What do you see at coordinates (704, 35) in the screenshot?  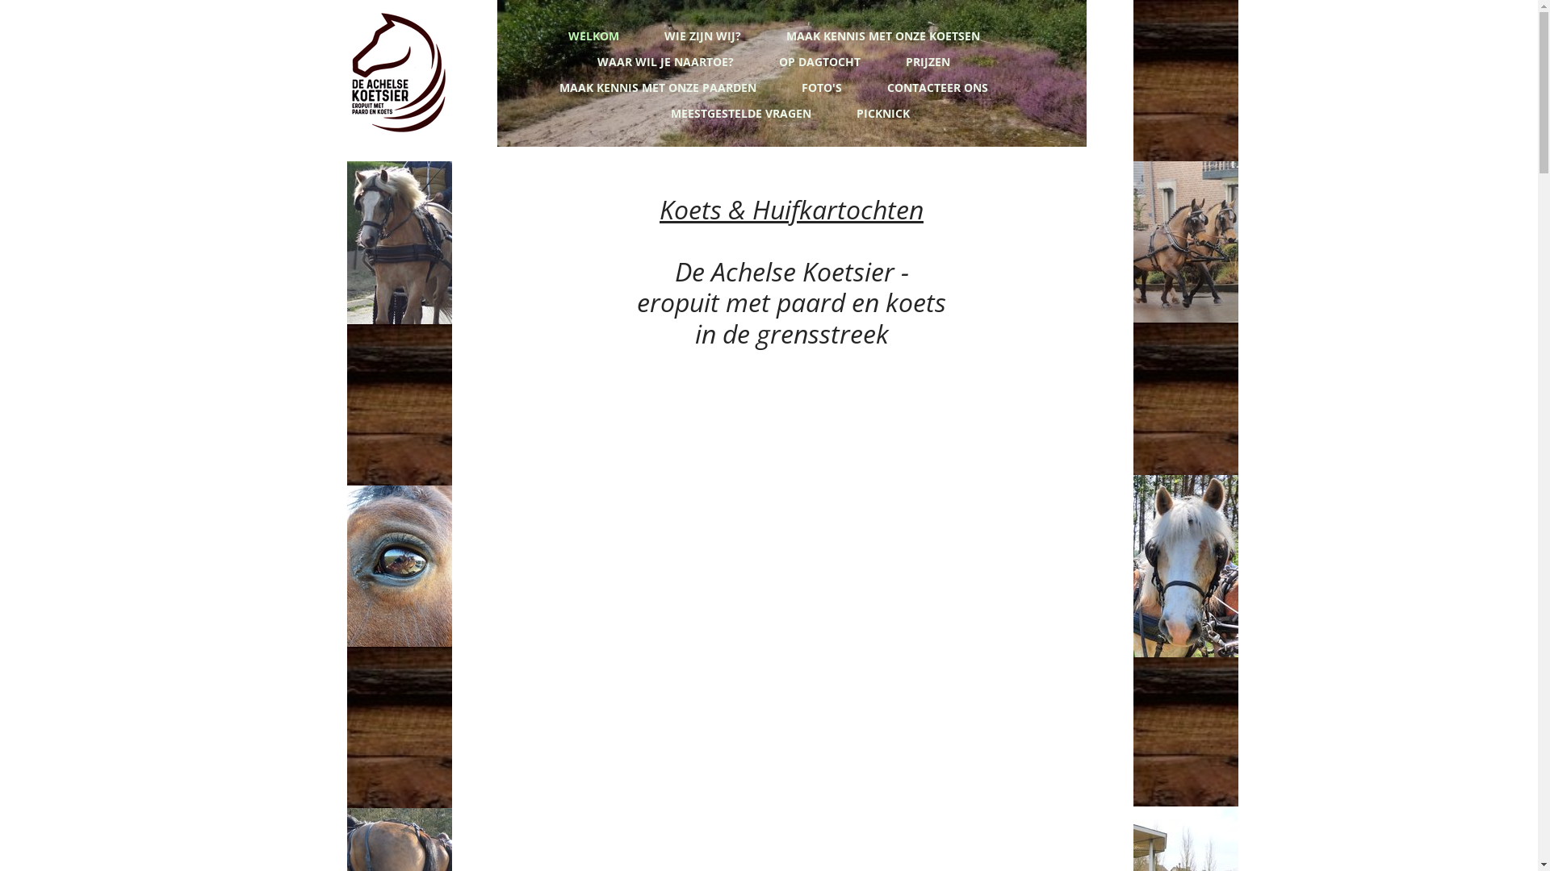 I see `WIE ZIJN WIJ?` at bounding box center [704, 35].